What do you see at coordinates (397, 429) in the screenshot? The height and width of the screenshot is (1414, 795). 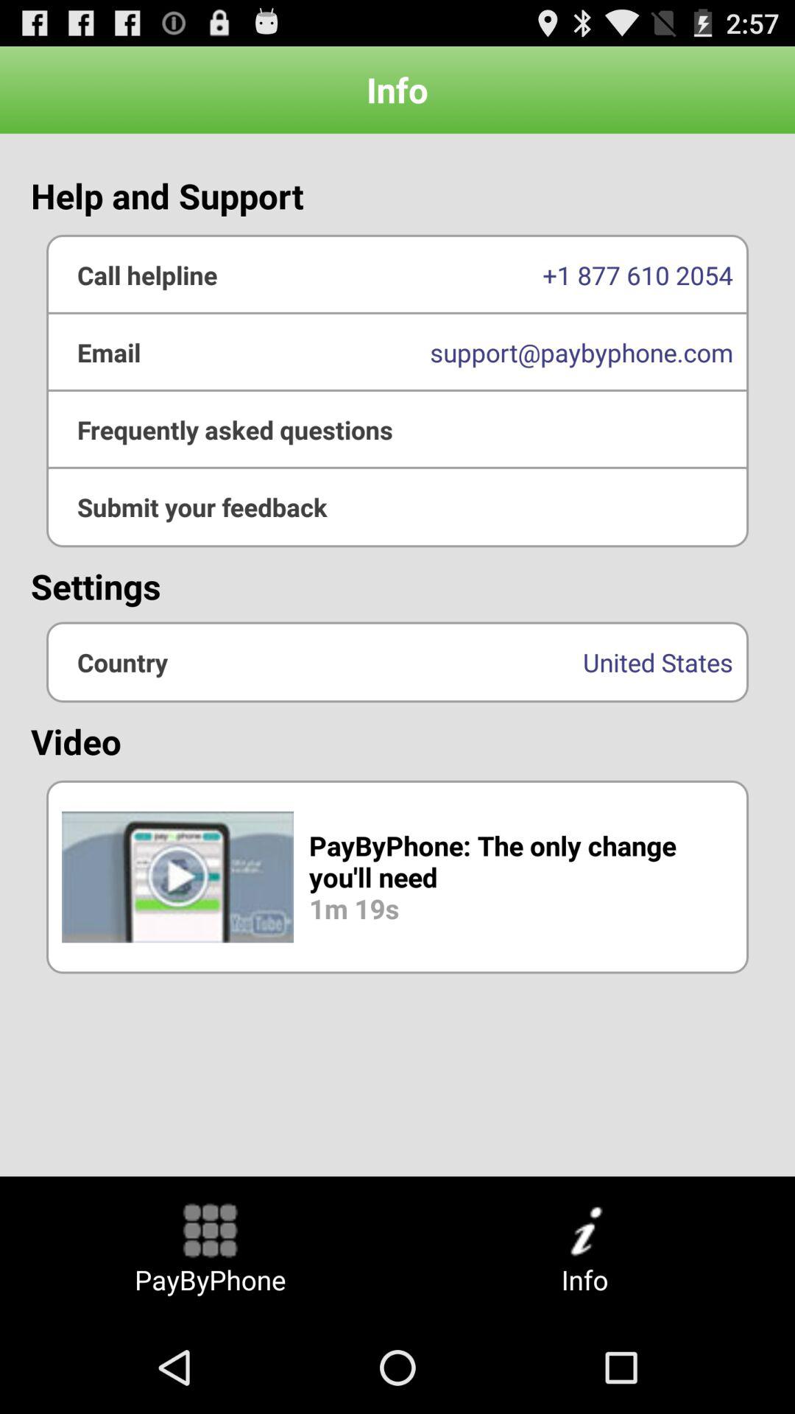 I see `frequently asked questions` at bounding box center [397, 429].